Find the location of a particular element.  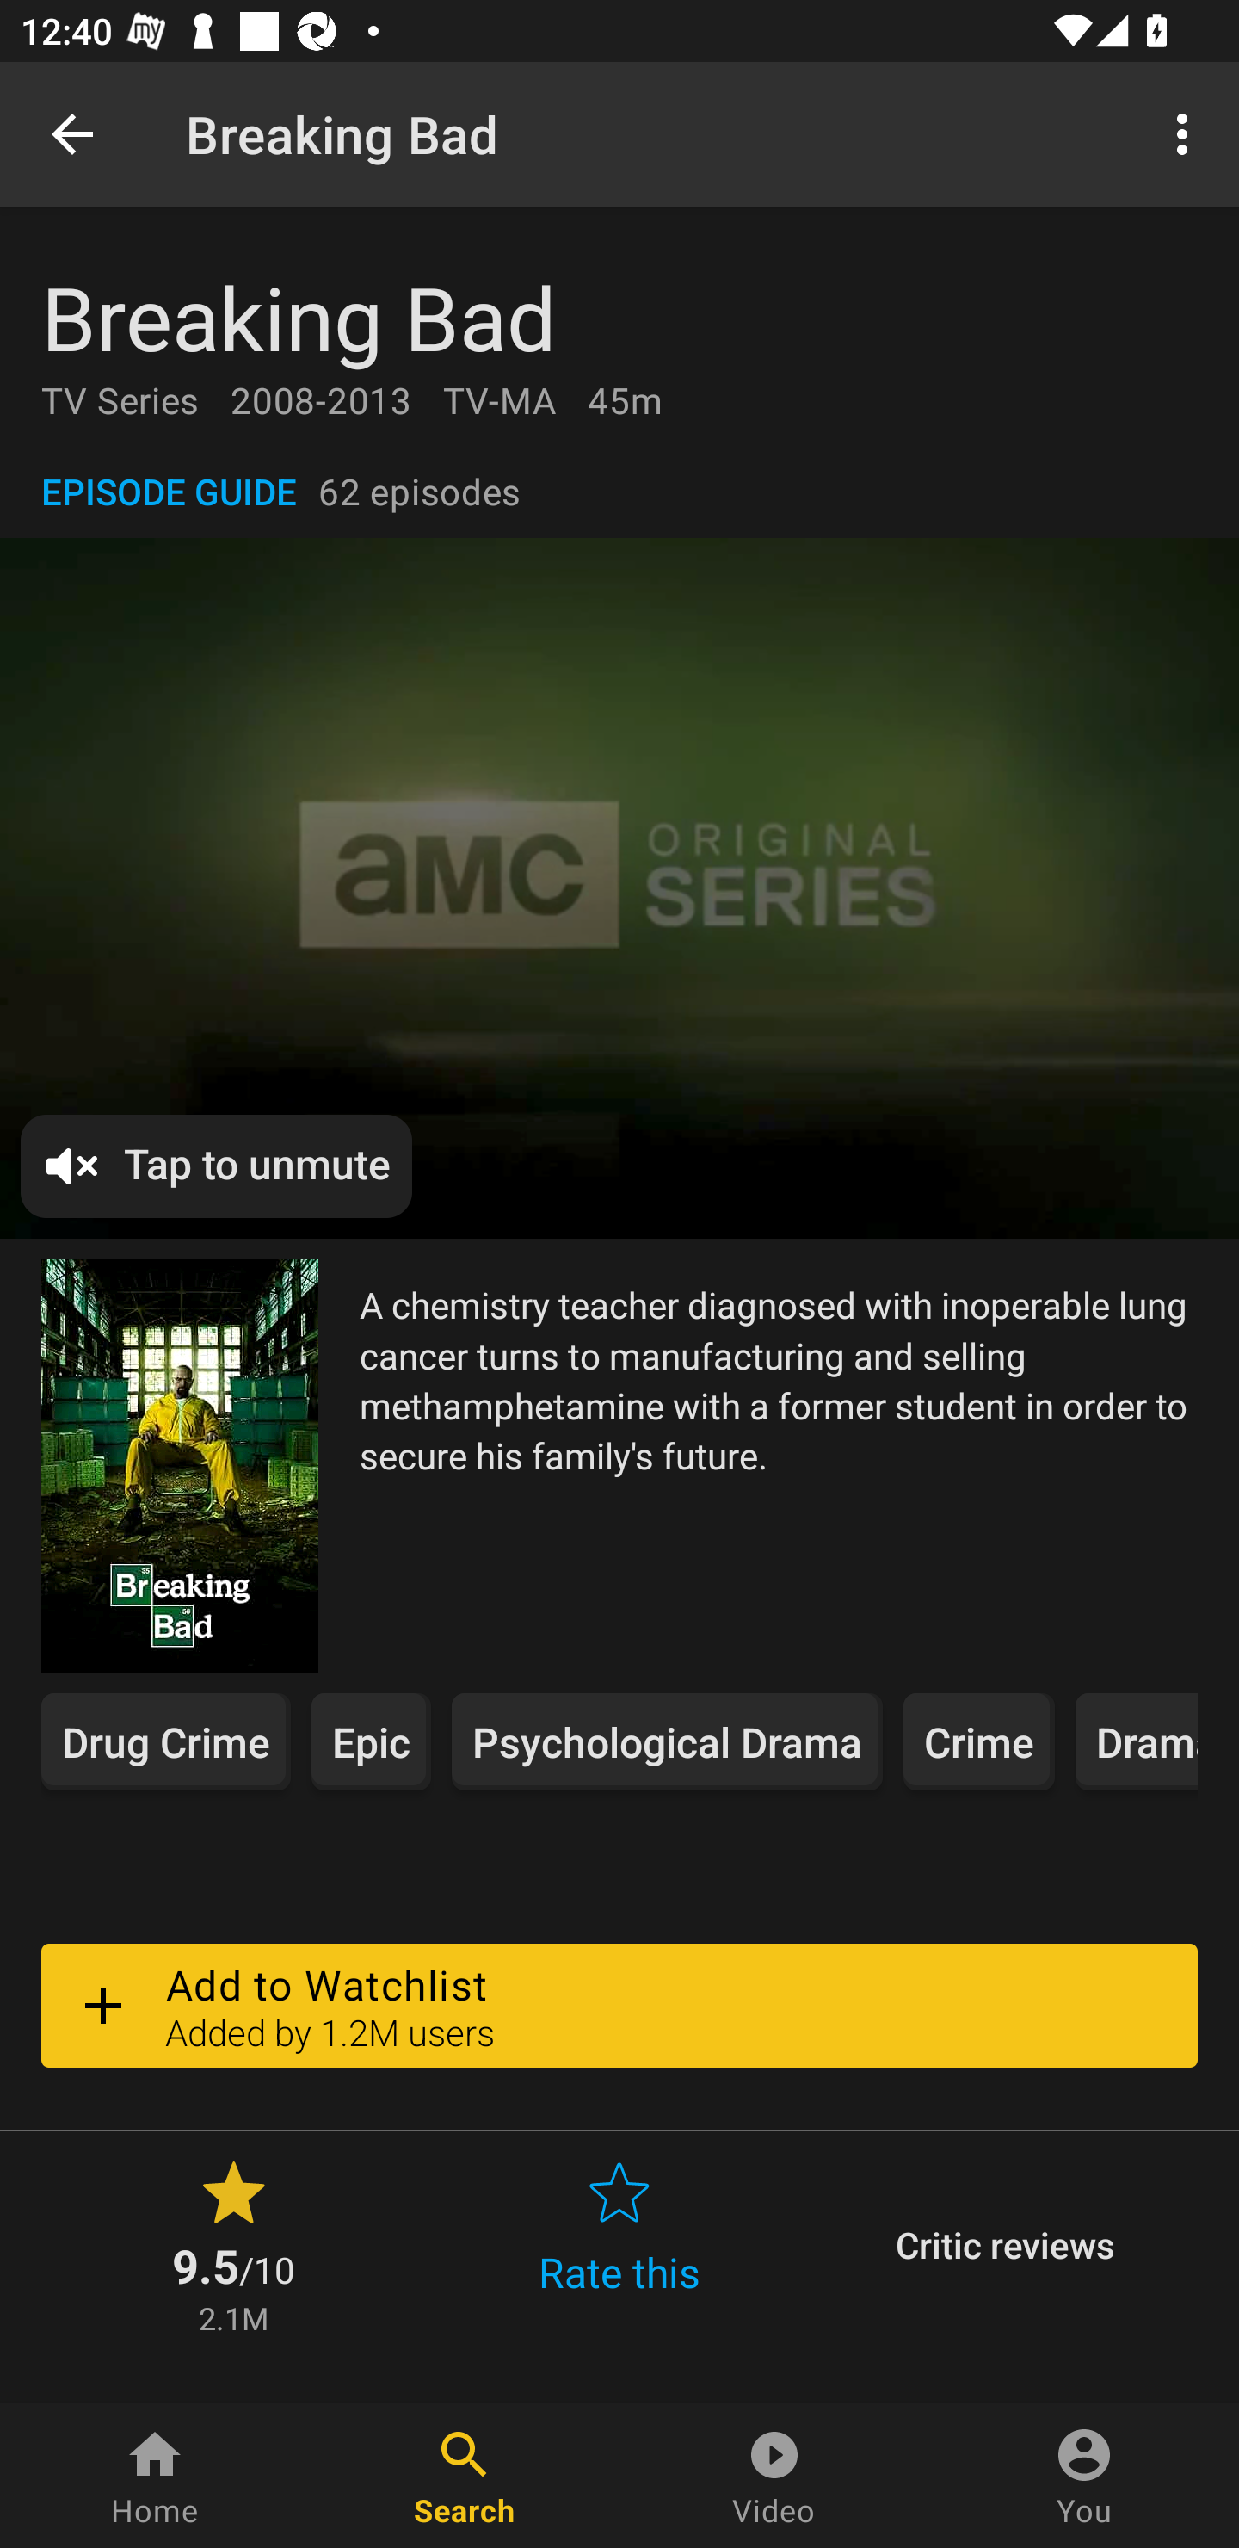

Tap to unmute is located at coordinates (217, 1166).